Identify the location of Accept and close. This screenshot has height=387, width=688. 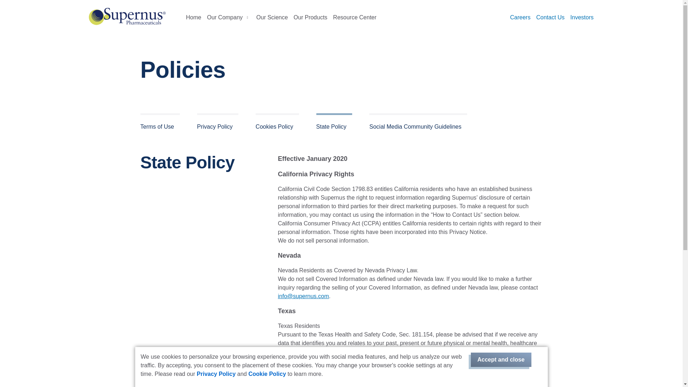
(501, 359).